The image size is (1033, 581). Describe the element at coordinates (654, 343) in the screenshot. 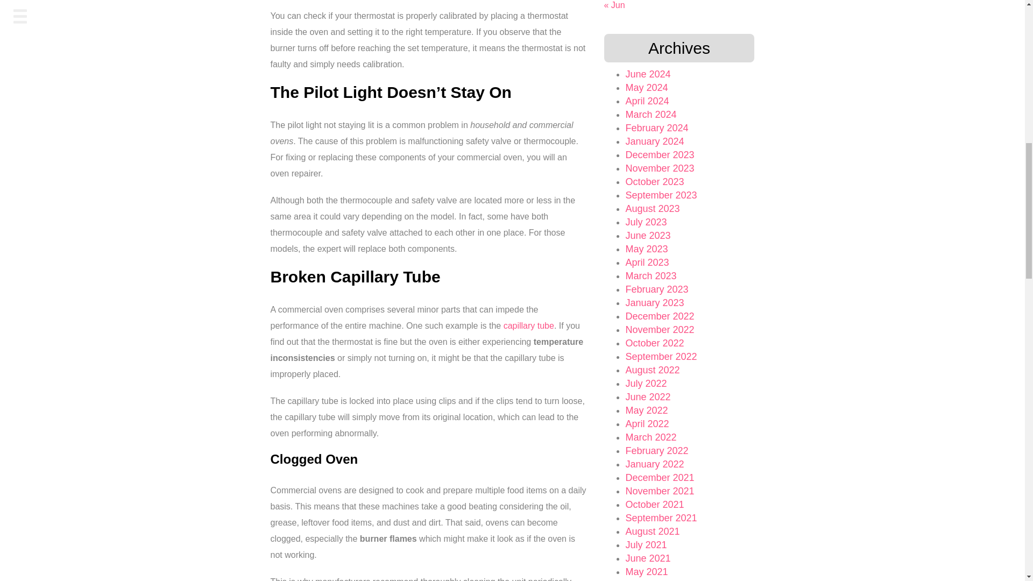

I see `October 2022` at that location.